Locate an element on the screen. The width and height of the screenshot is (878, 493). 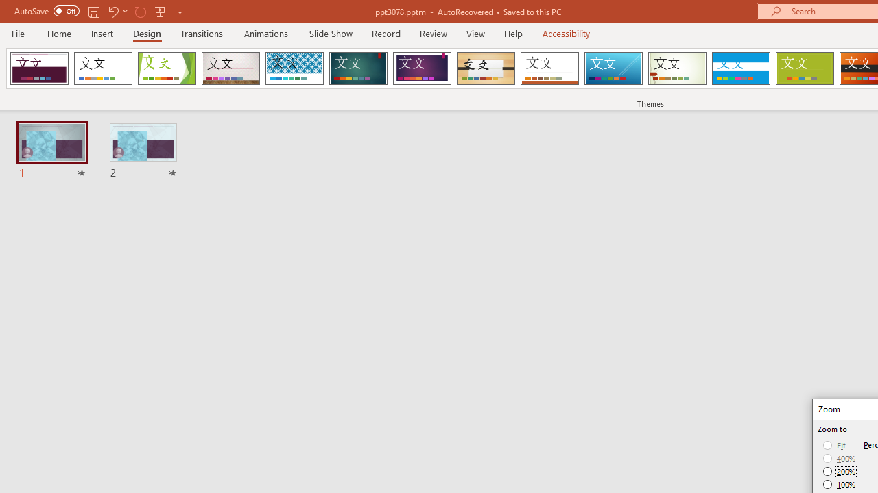
Facet is located at coordinates (167, 68).